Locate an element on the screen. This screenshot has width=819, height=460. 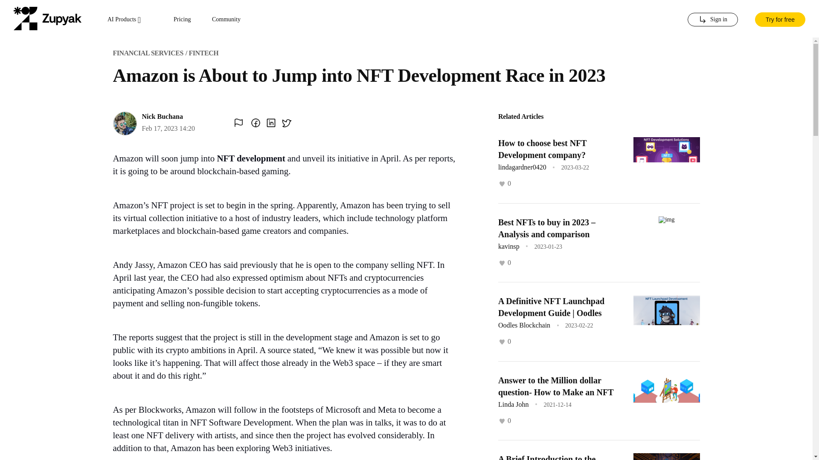
How to choose best NFT Development company? is located at coordinates (542, 149).